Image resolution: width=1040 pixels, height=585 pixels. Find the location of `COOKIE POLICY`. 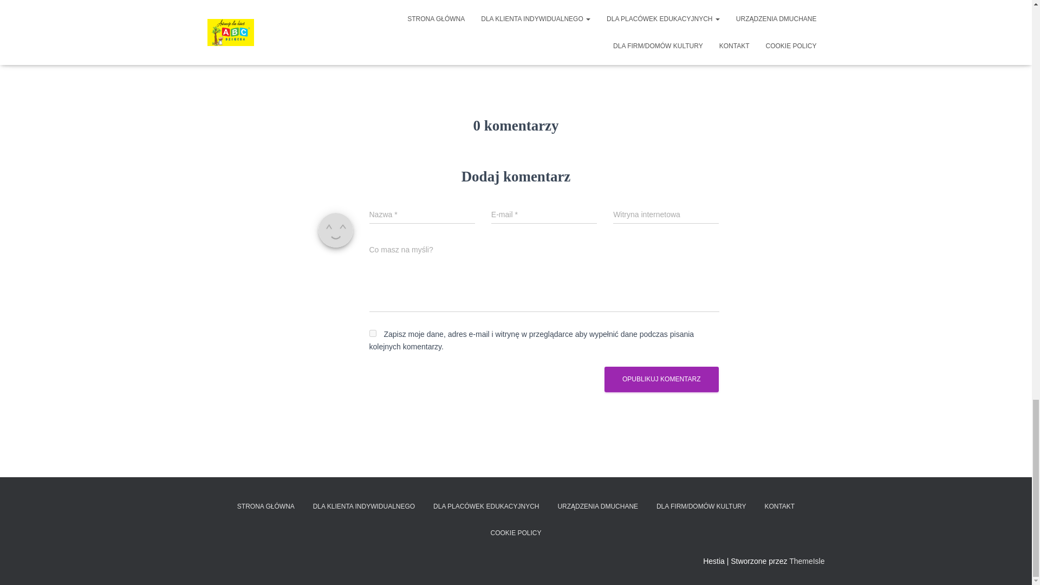

COOKIE POLICY is located at coordinates (516, 533).